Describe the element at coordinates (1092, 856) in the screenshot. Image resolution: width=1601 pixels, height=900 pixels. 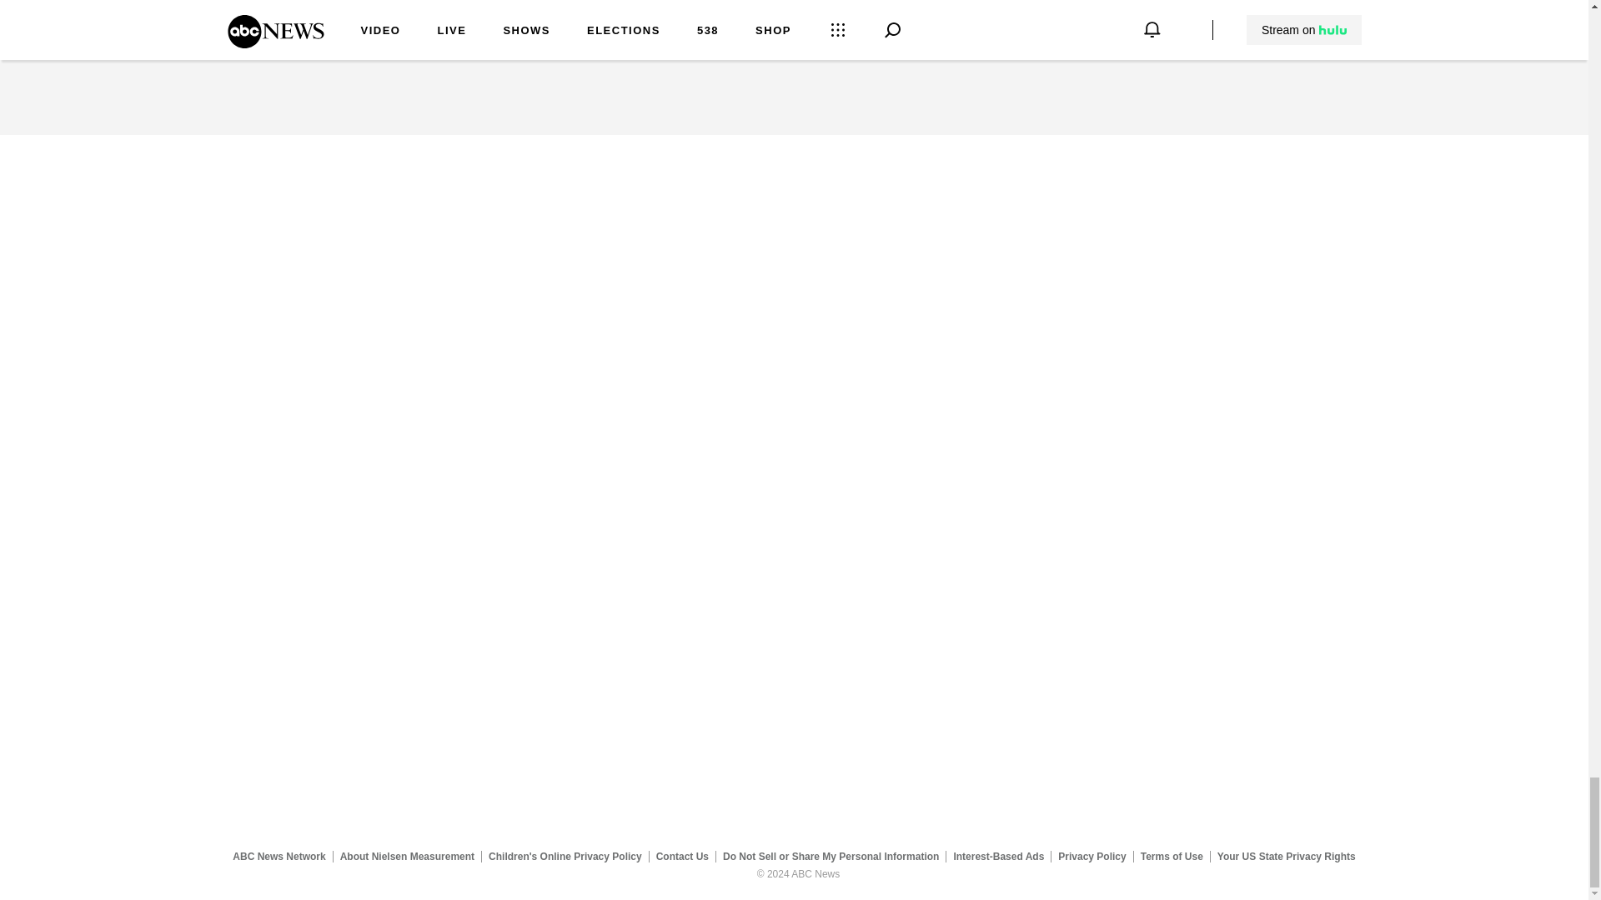
I see `Privacy Policy` at that location.